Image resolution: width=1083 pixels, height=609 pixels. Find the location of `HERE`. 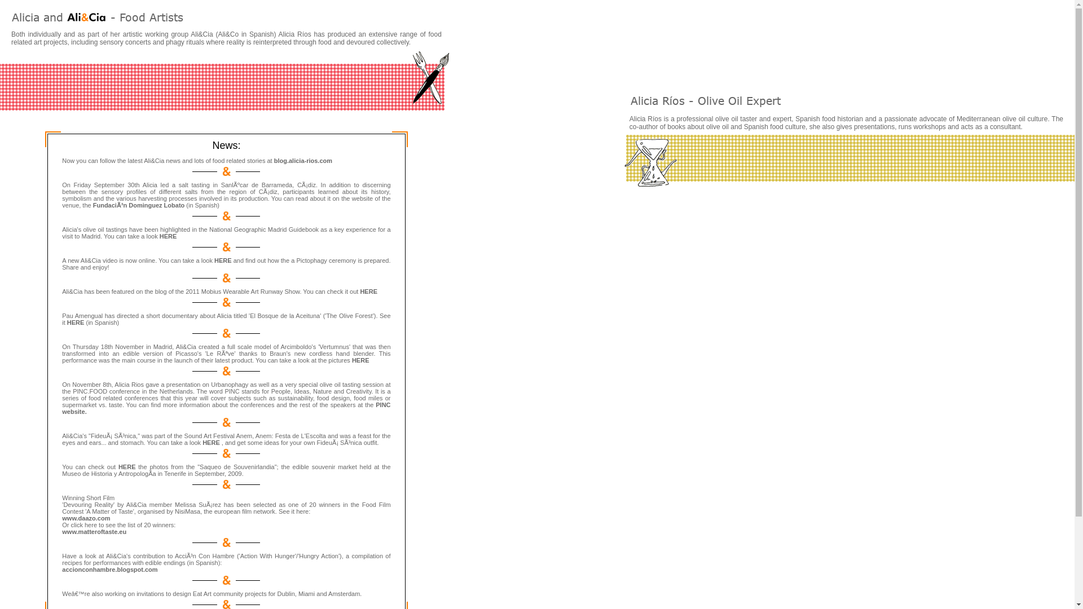

HERE is located at coordinates (223, 260).